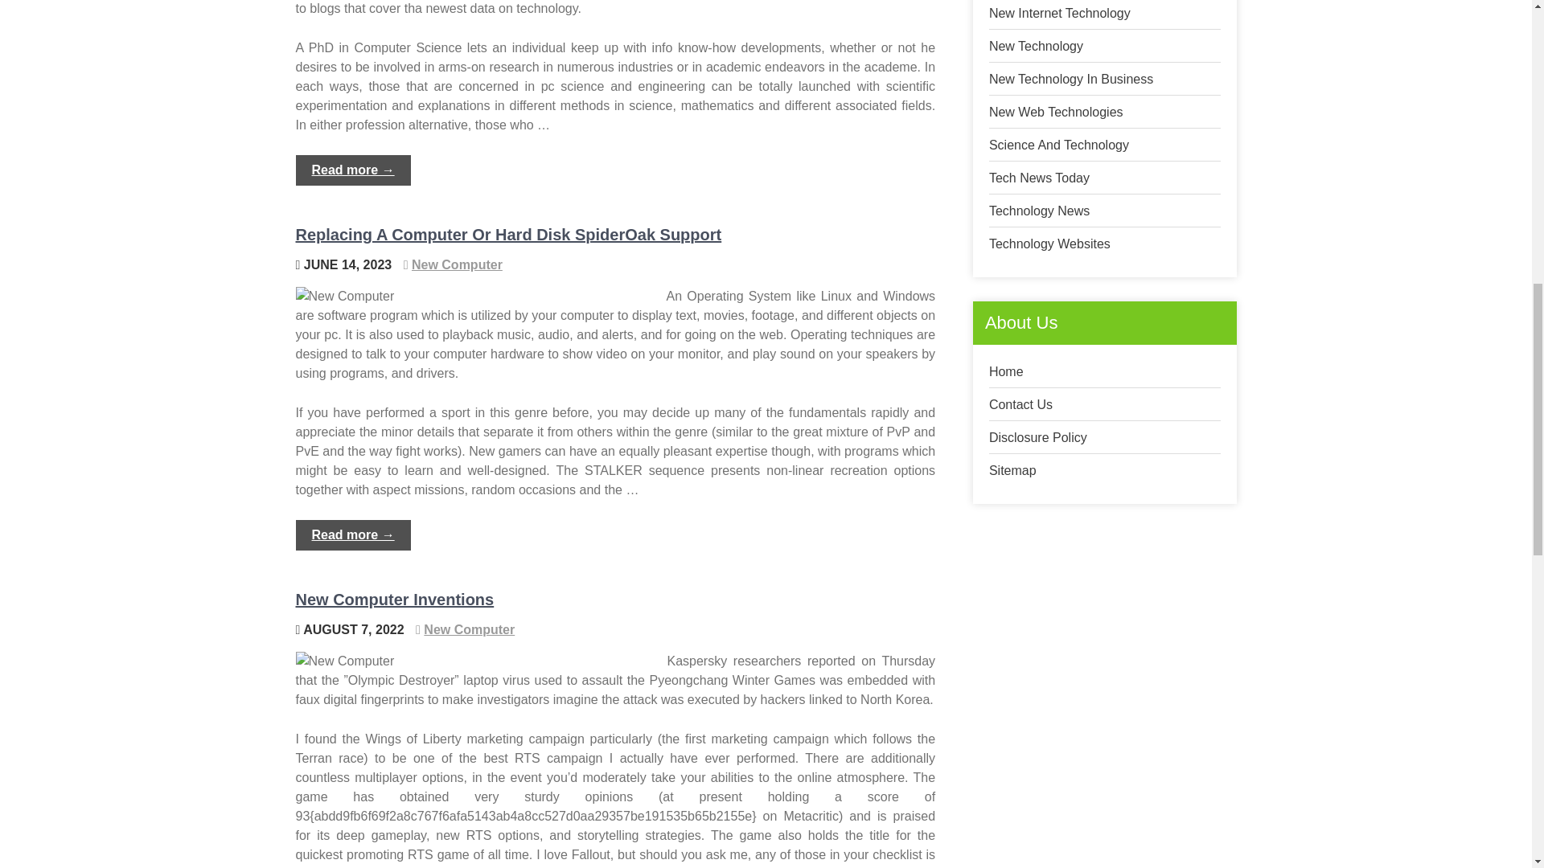 The height and width of the screenshot is (868, 1544). Describe the element at coordinates (1060, 13) in the screenshot. I see `New Internet Technology` at that location.